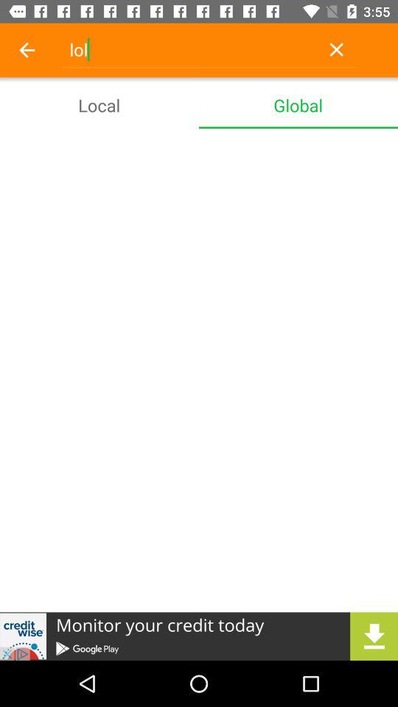 This screenshot has height=707, width=398. What do you see at coordinates (199, 636) in the screenshot?
I see `open advertisement` at bounding box center [199, 636].